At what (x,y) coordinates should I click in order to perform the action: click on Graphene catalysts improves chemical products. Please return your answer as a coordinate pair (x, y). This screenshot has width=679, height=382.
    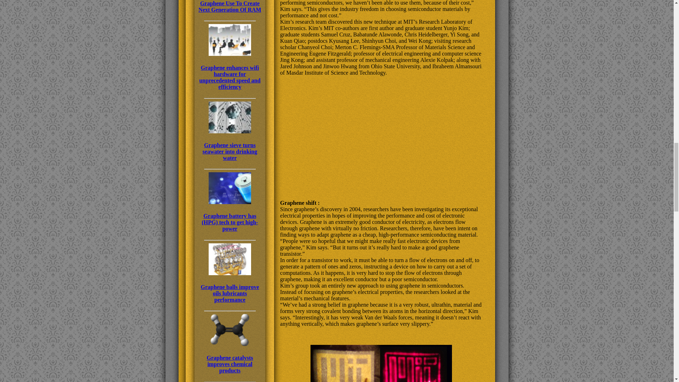
    Looking at the image, I should click on (230, 357).